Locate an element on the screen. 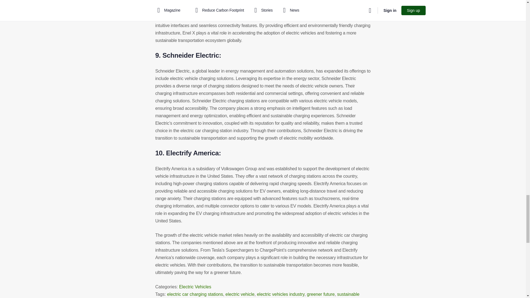  sustainable transportation is located at coordinates (257, 295).